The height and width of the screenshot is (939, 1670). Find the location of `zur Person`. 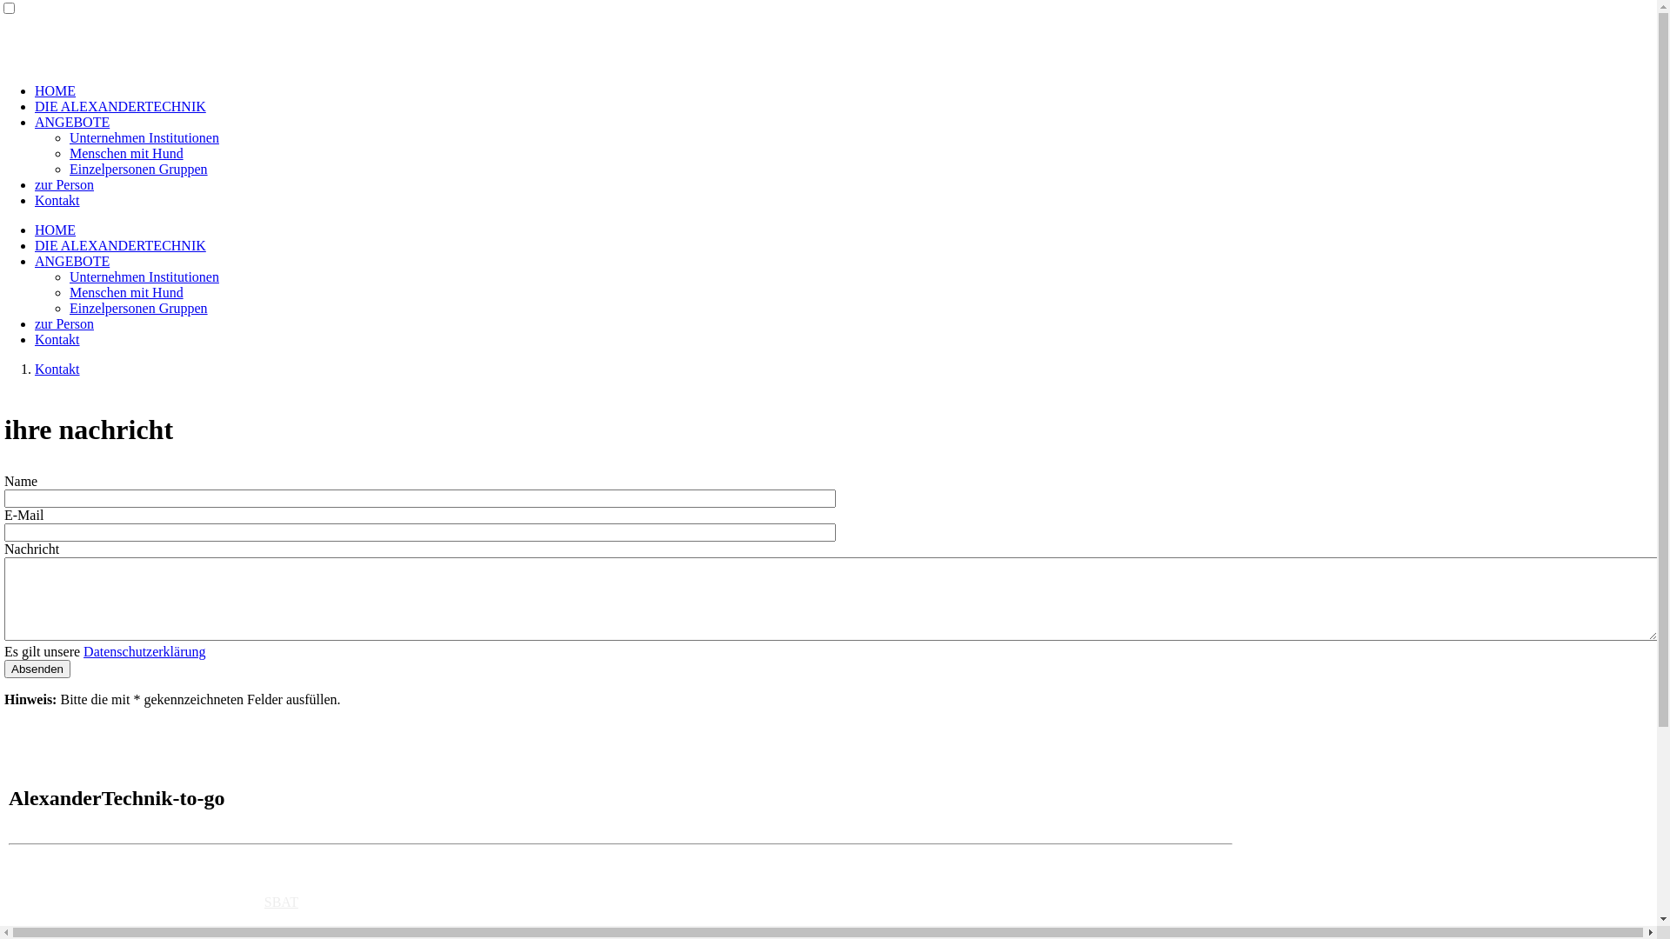

zur Person is located at coordinates (64, 323).